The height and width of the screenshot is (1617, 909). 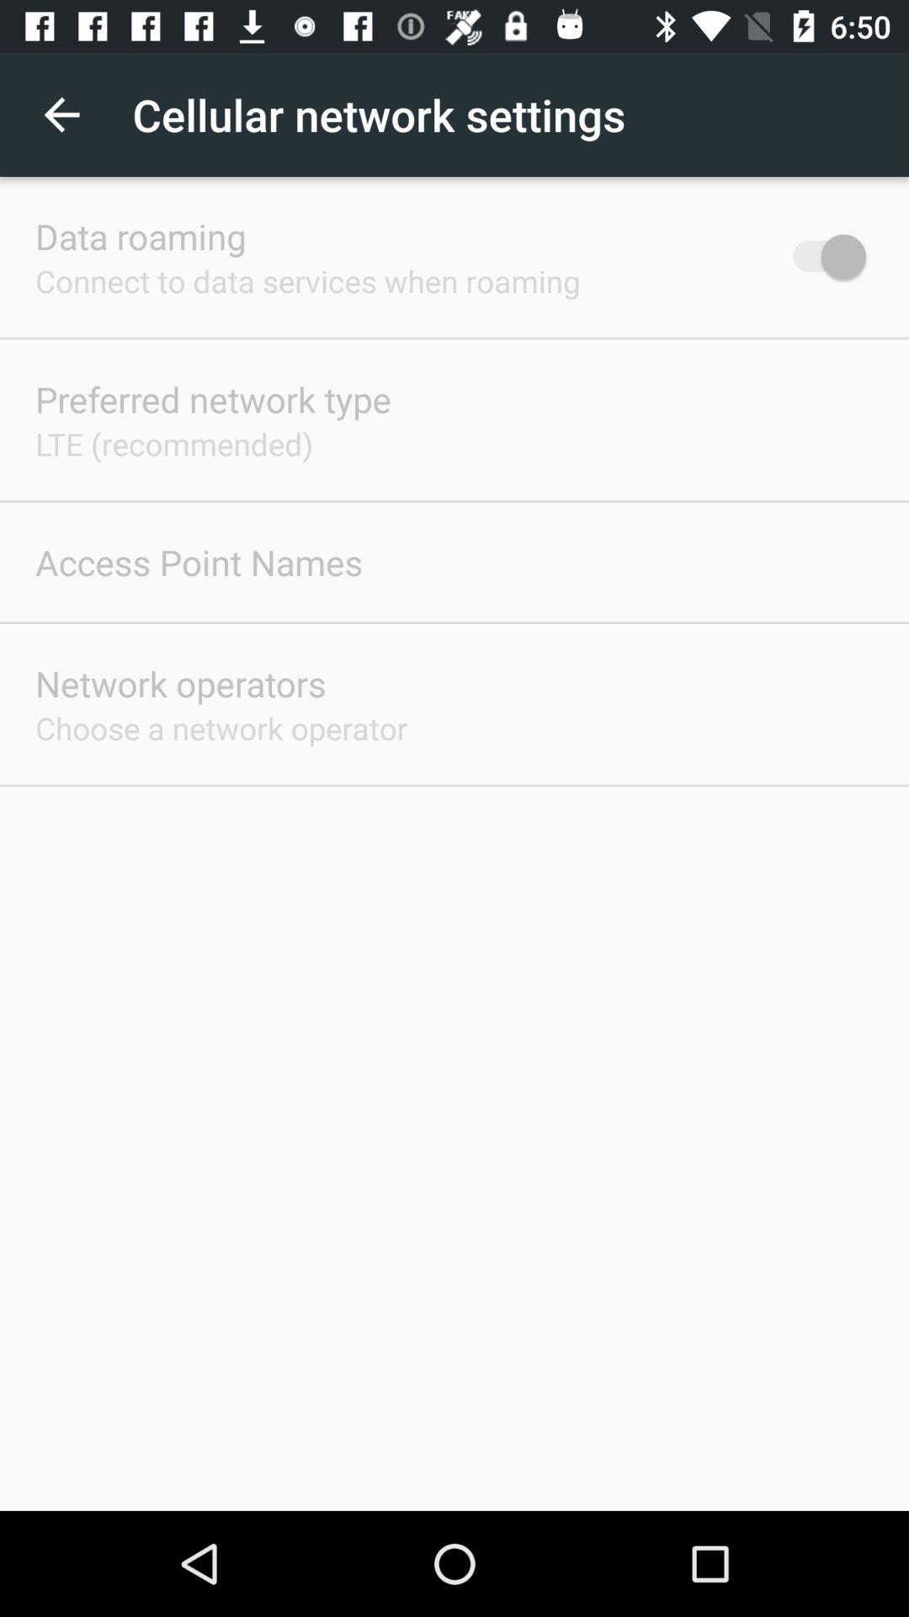 I want to click on launch the app next to cellular network settings icon, so click(x=61, y=115).